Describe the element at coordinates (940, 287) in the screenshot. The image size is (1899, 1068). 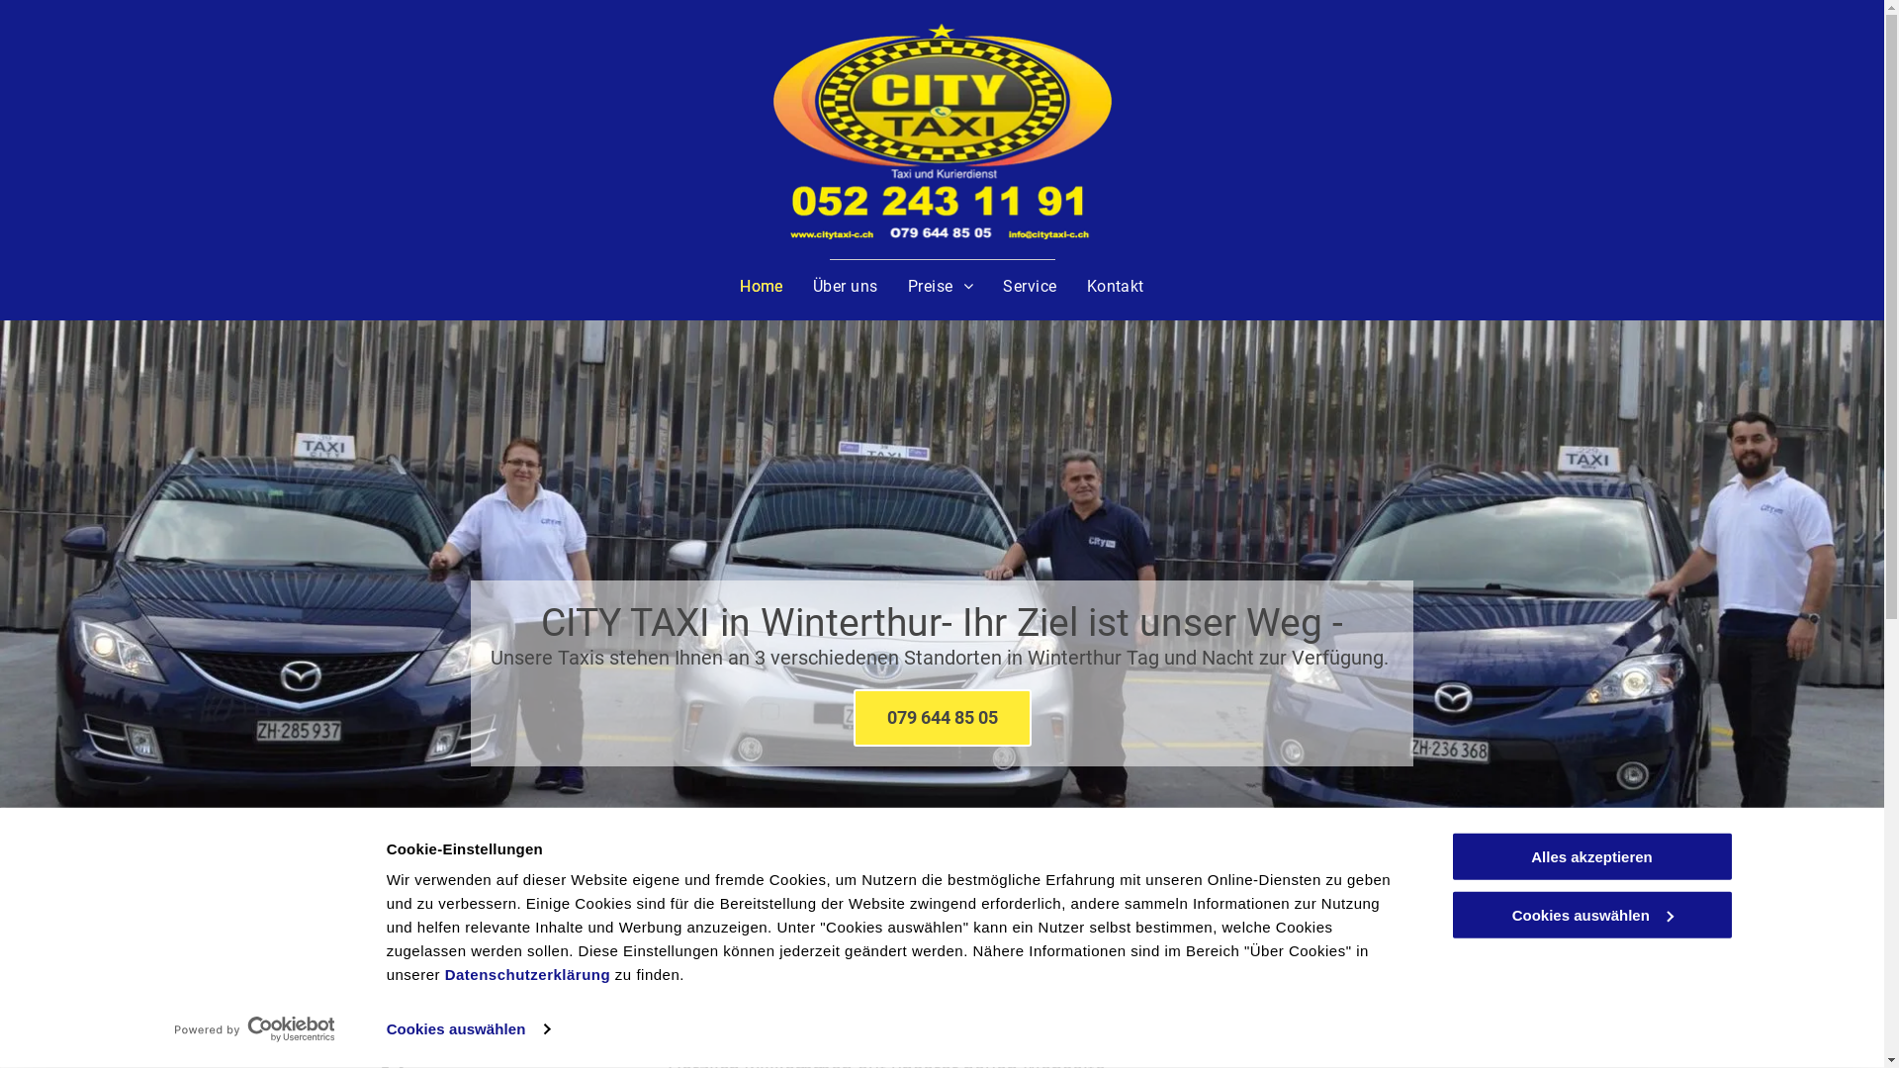
I see `Preise` at that location.